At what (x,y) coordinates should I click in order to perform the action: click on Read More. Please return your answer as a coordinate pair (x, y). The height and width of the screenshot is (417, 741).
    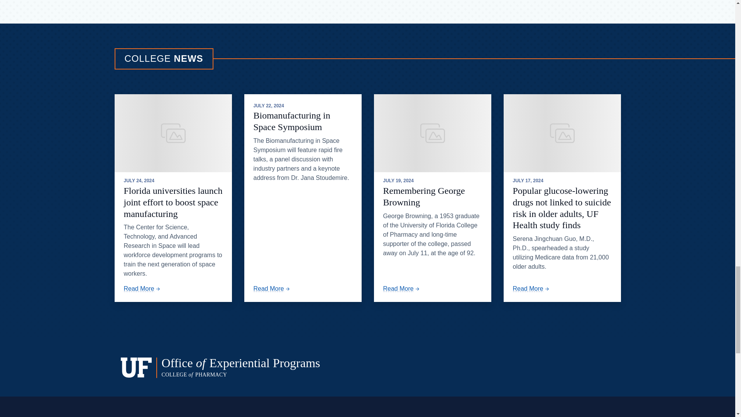
    Looking at the image, I should click on (272, 288).